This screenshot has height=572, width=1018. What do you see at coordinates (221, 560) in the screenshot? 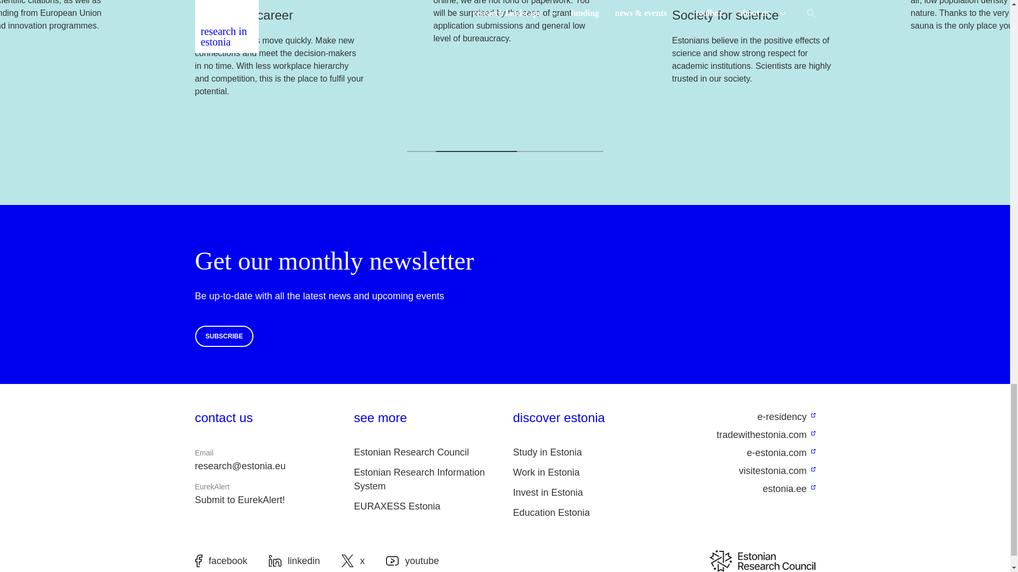
I see `Facebook` at bounding box center [221, 560].